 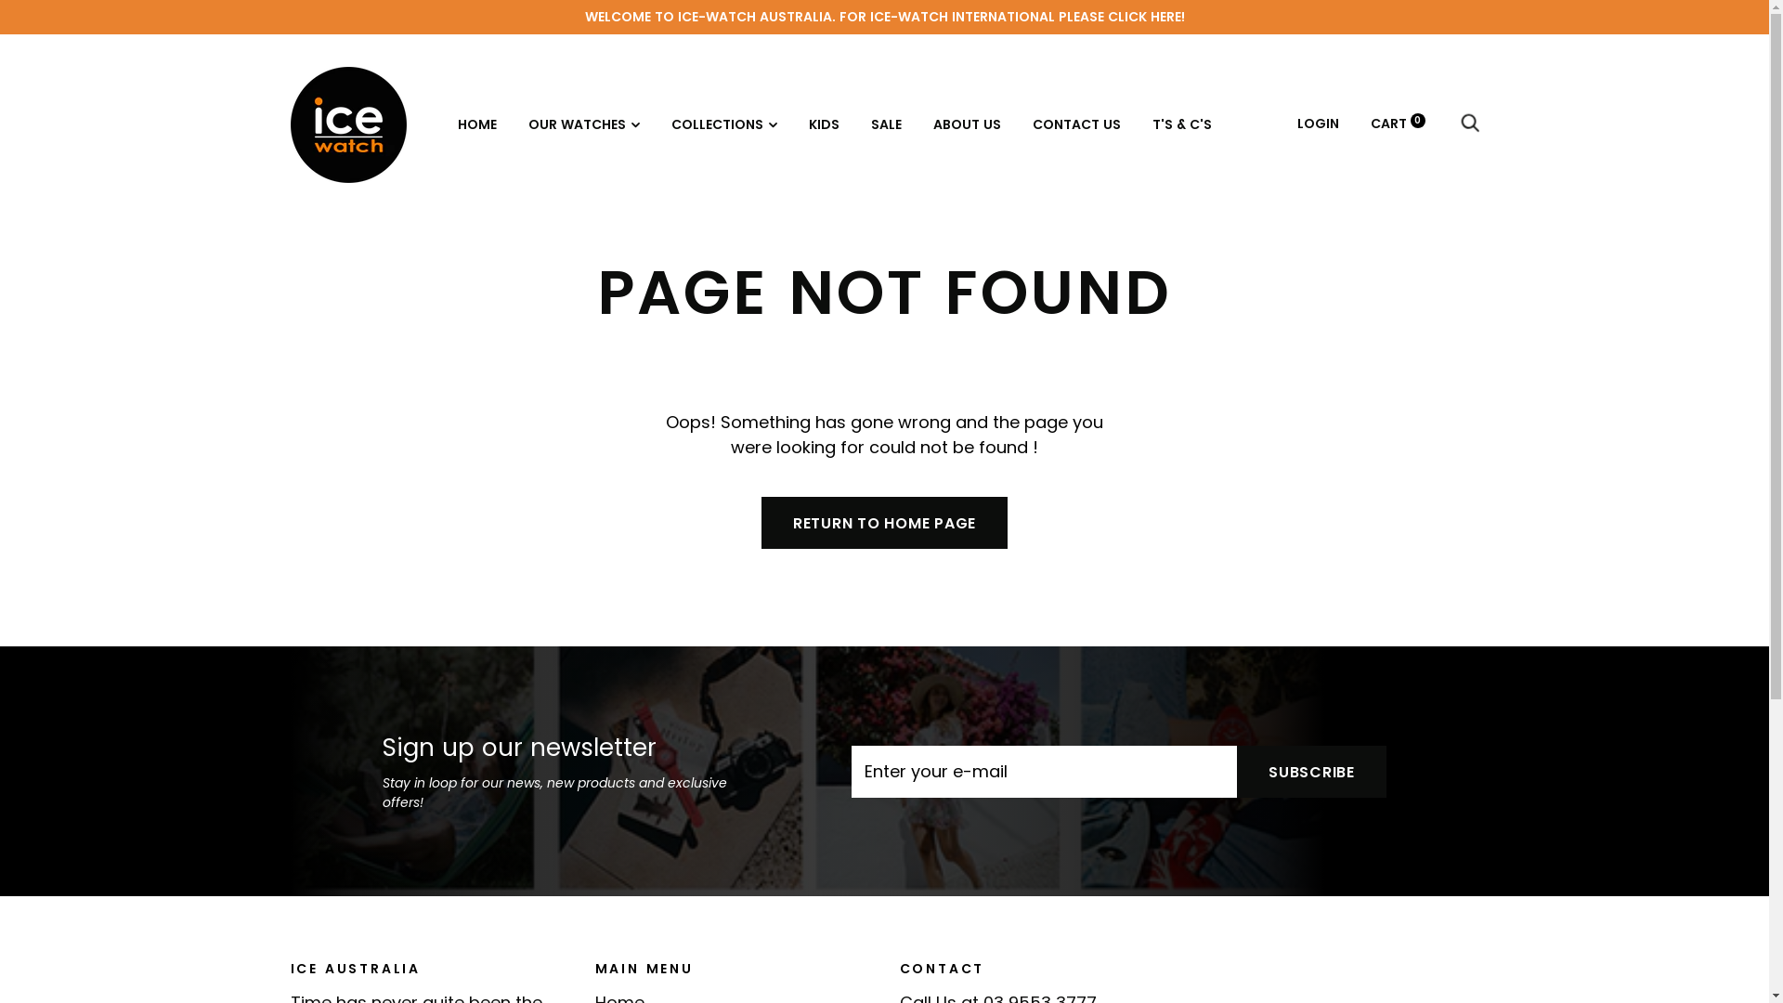 What do you see at coordinates (583, 124) in the screenshot?
I see `OUR WATCHES` at bounding box center [583, 124].